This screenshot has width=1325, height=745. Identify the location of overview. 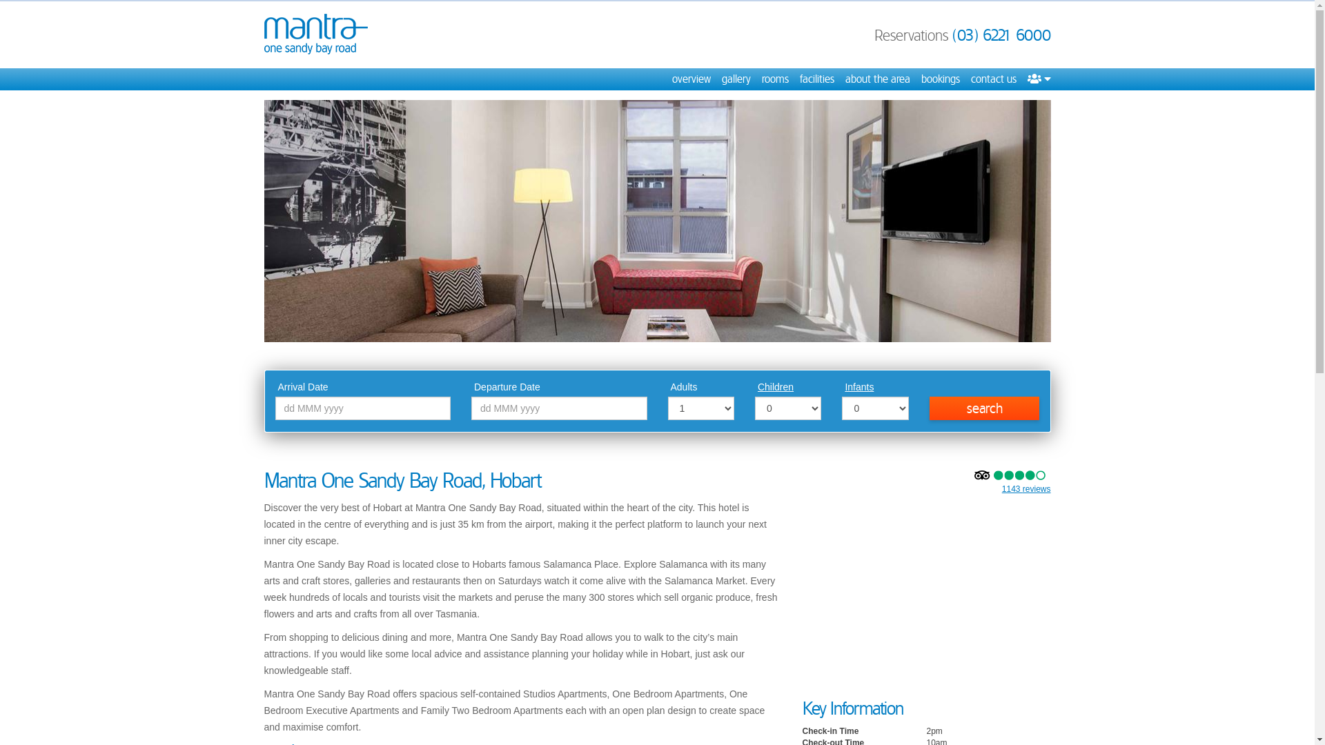
(691, 79).